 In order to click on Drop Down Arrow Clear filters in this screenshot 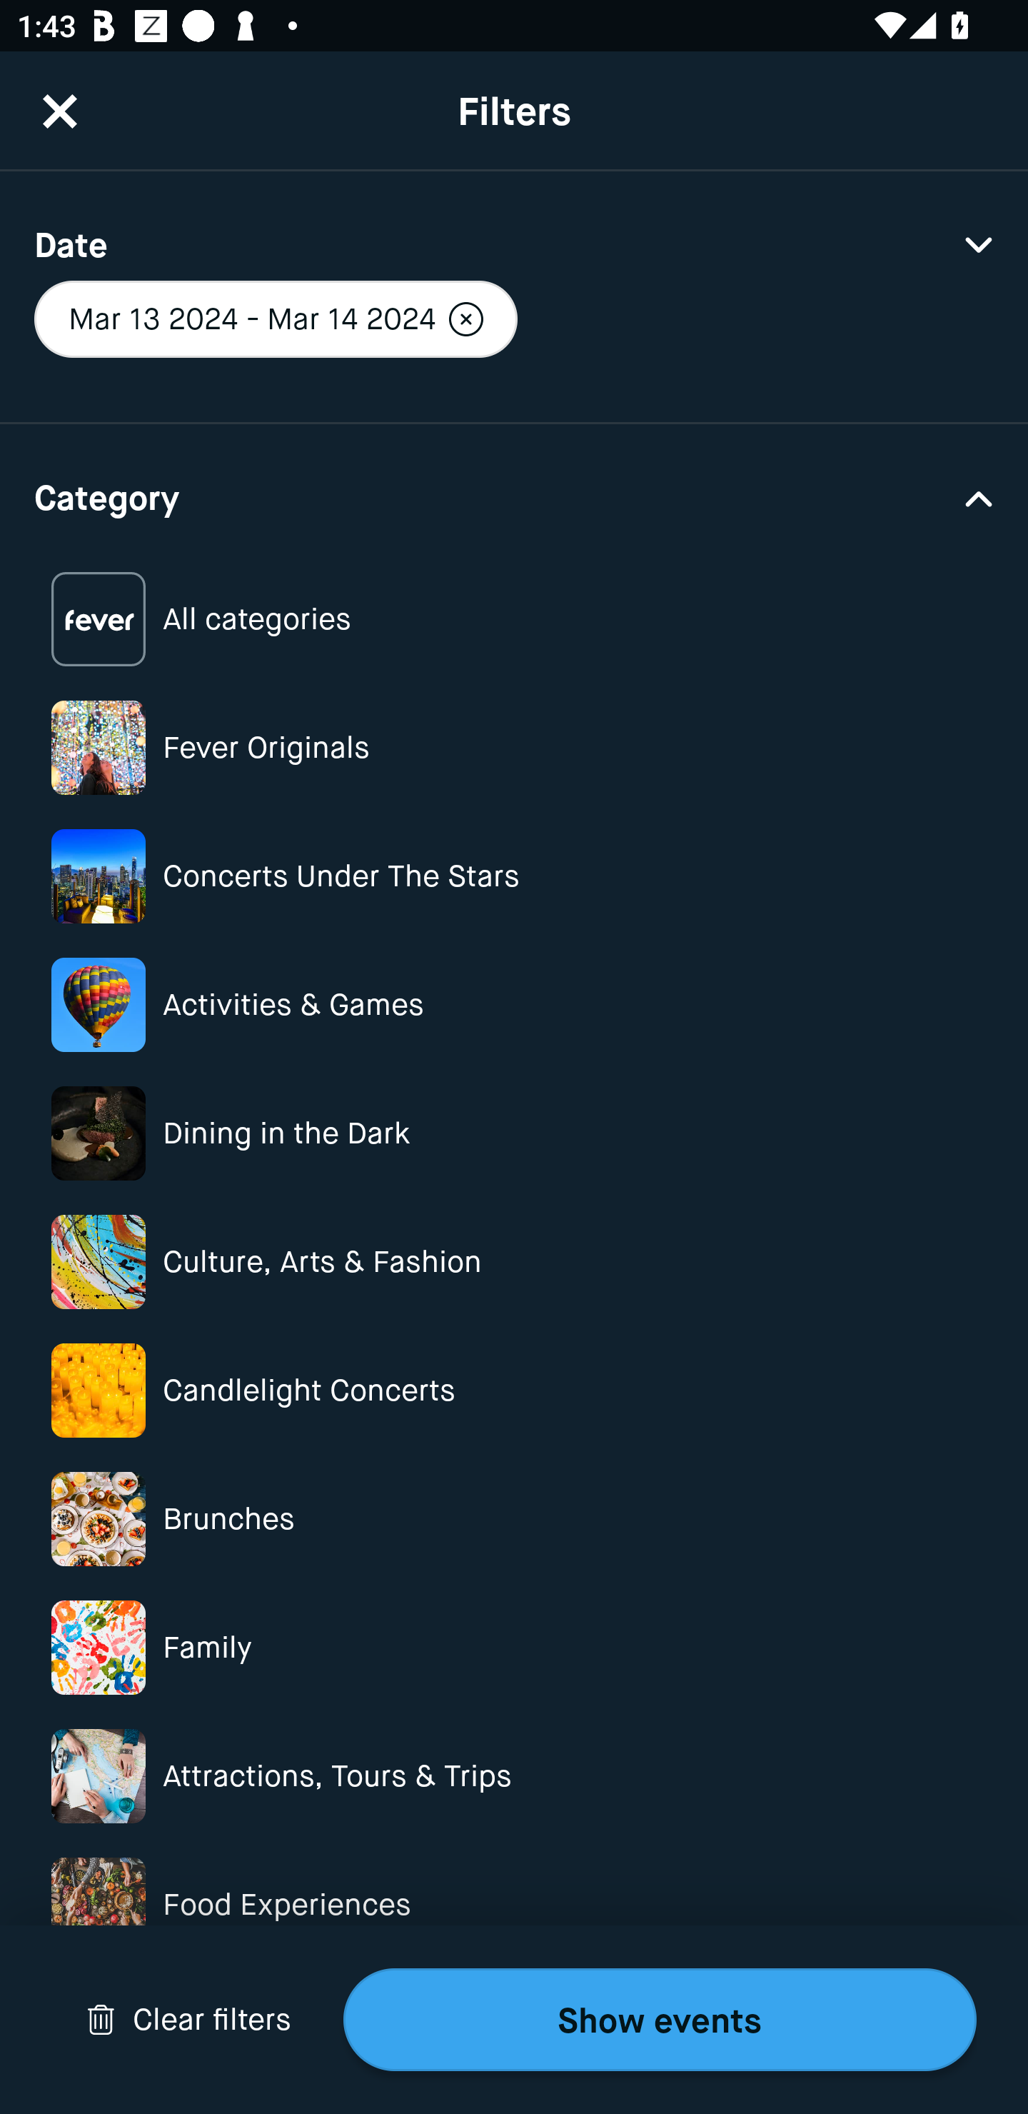, I will do `click(188, 2020)`.